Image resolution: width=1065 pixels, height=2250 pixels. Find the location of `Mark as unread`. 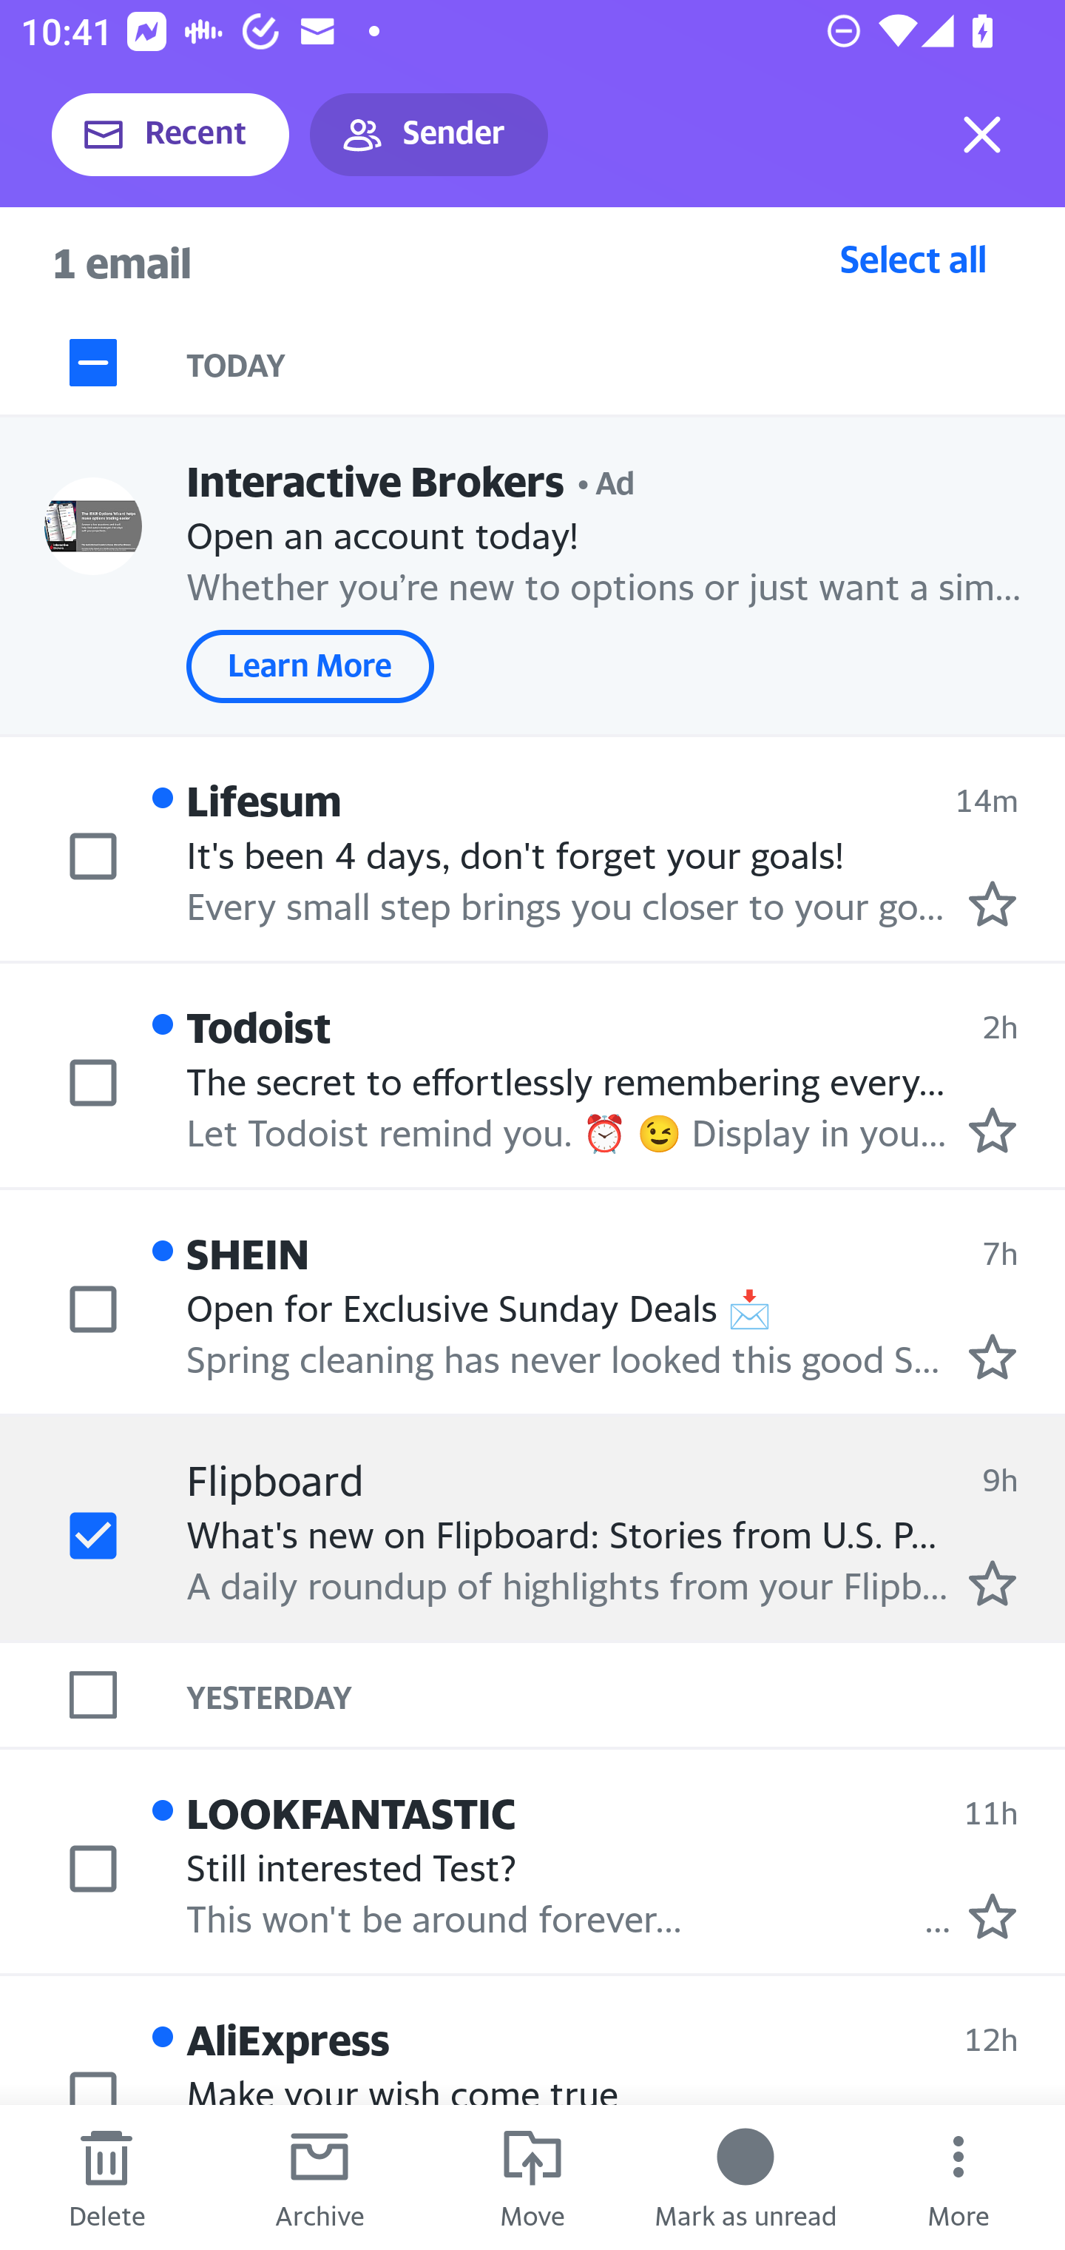

Mark as unread is located at coordinates (745, 2177).